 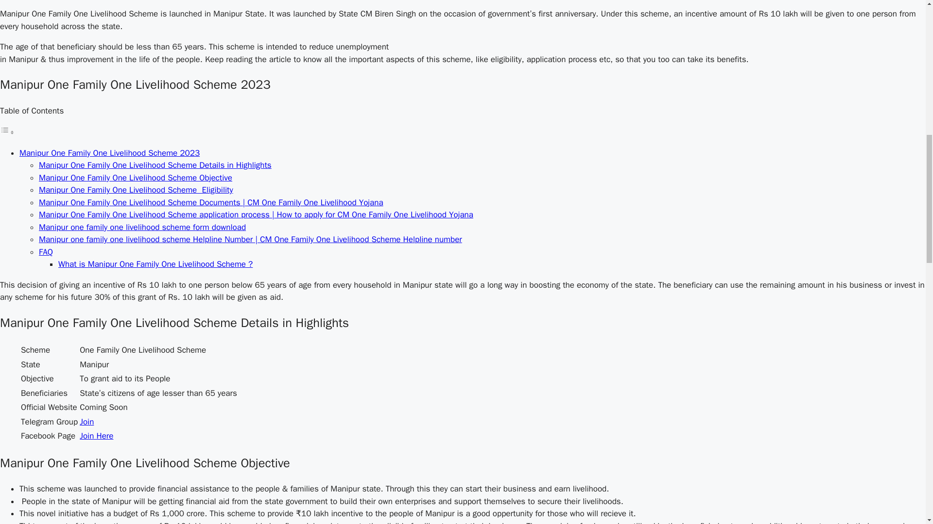 I want to click on Join Here, so click(x=96, y=436).